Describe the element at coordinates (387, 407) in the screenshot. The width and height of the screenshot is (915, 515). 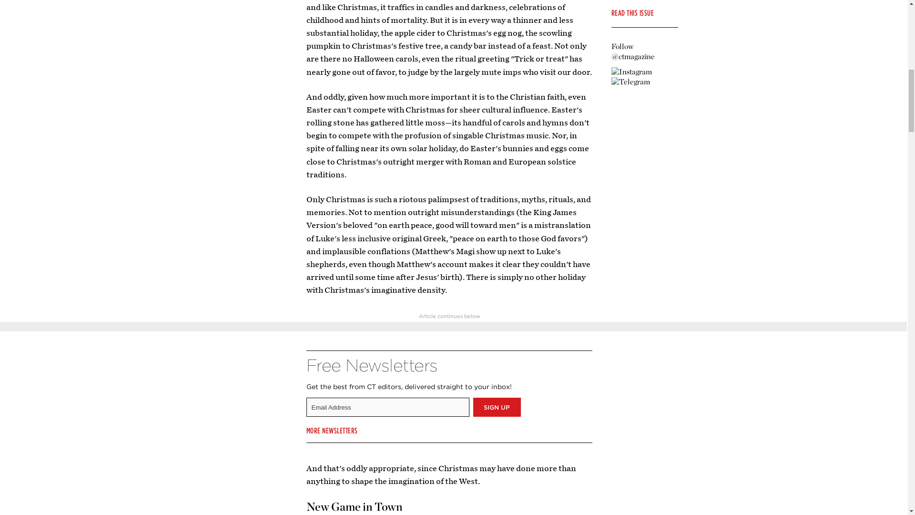
I see `Email Address` at that location.